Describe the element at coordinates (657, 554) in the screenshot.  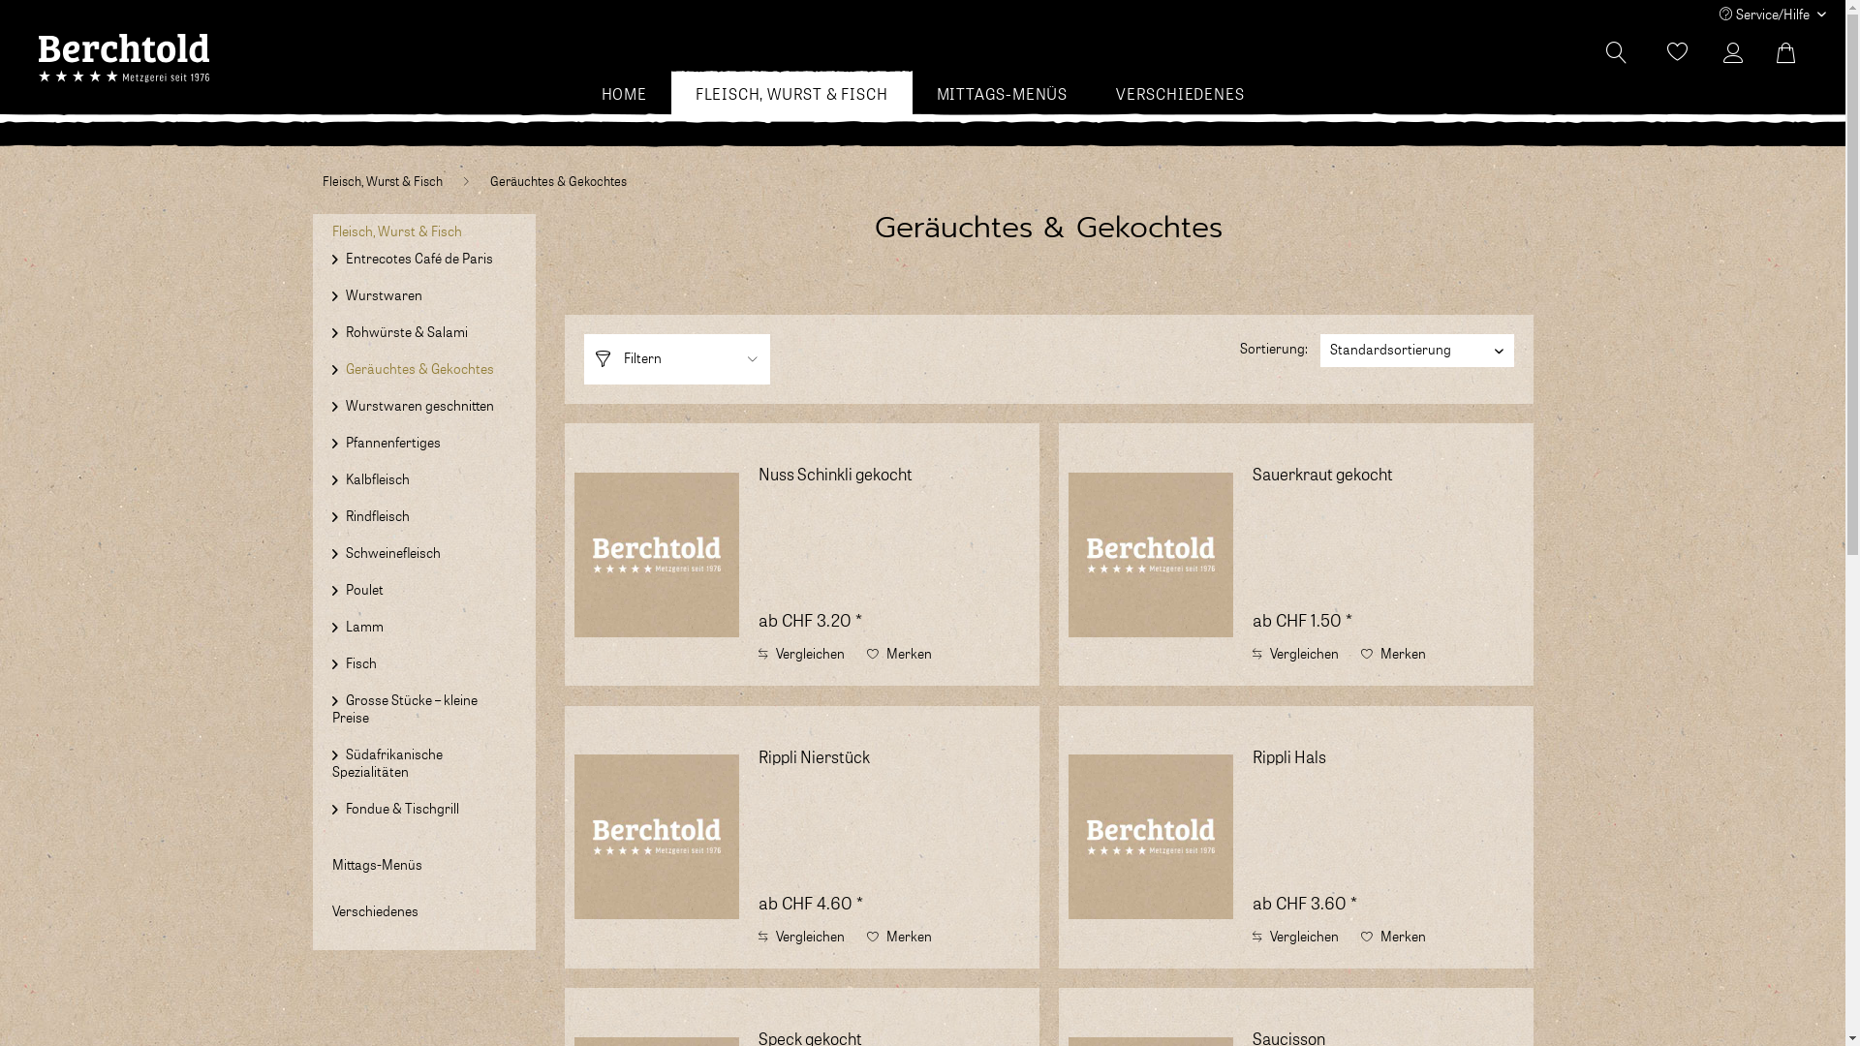
I see `Nuss Schinkli gekocht` at that location.